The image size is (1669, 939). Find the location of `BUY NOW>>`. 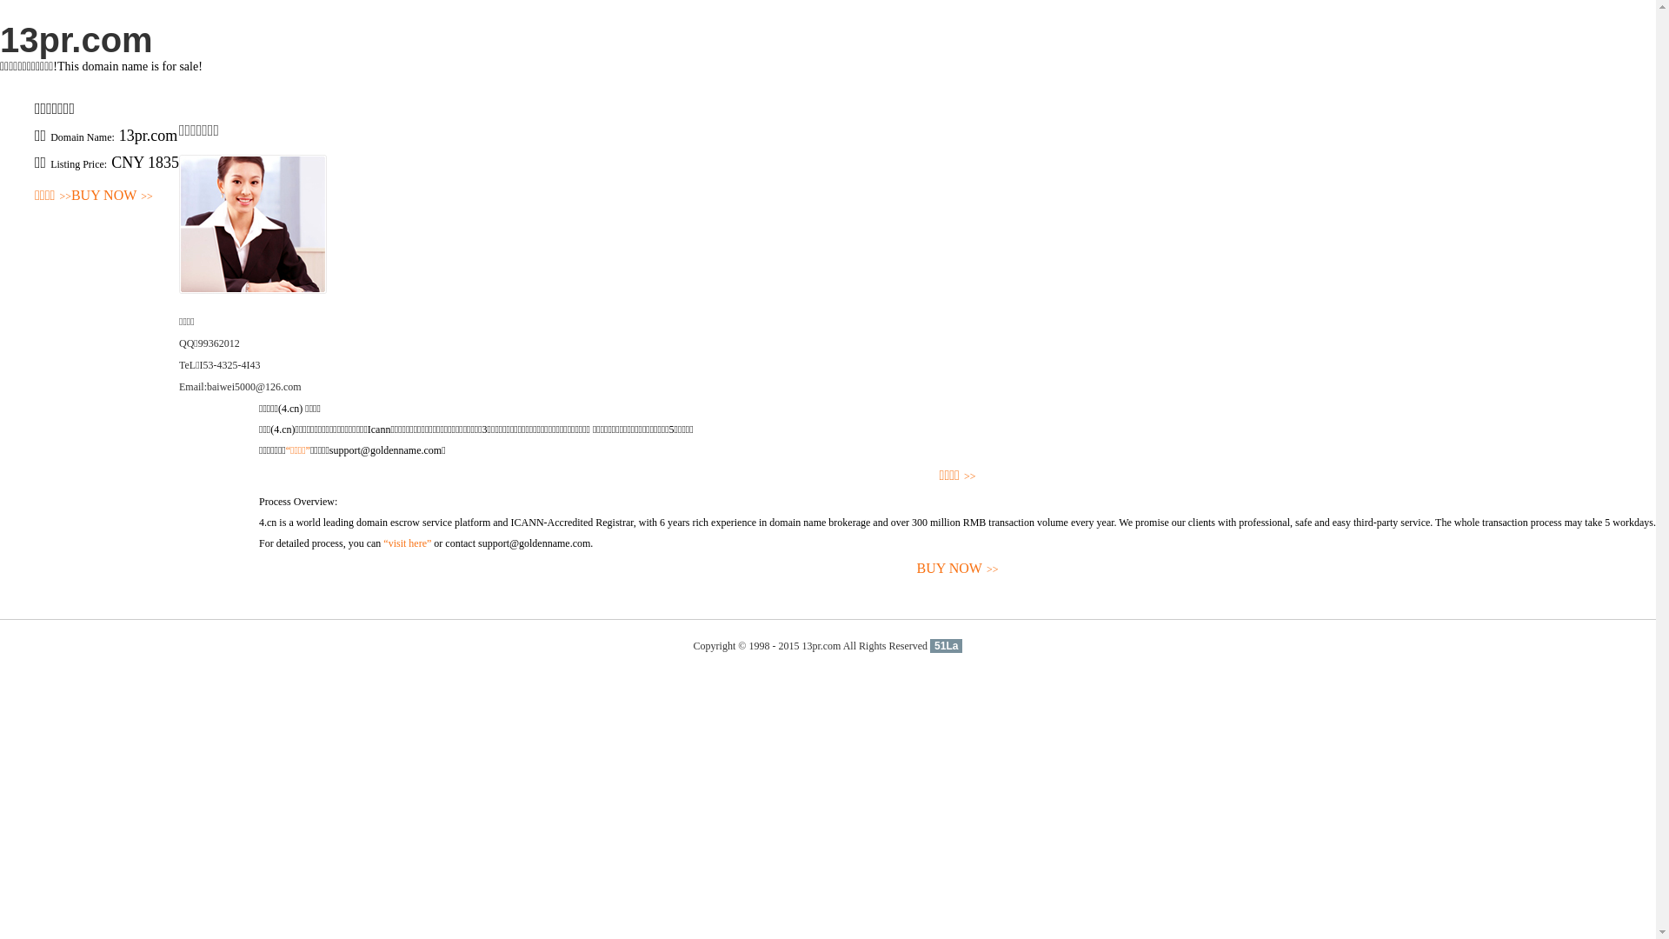

BUY NOW>> is located at coordinates (958, 569).